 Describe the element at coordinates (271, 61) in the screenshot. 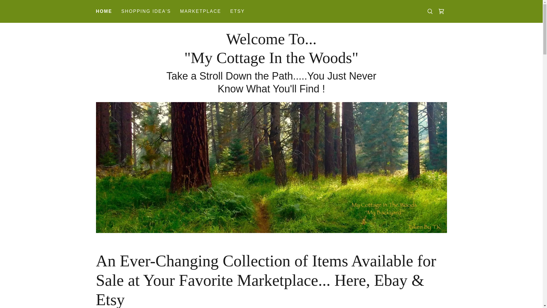

I see `HOME` at that location.